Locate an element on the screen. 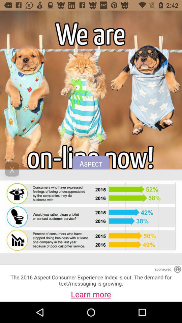 The width and height of the screenshot is (182, 323). go to text above learn more is located at coordinates (91, 280).